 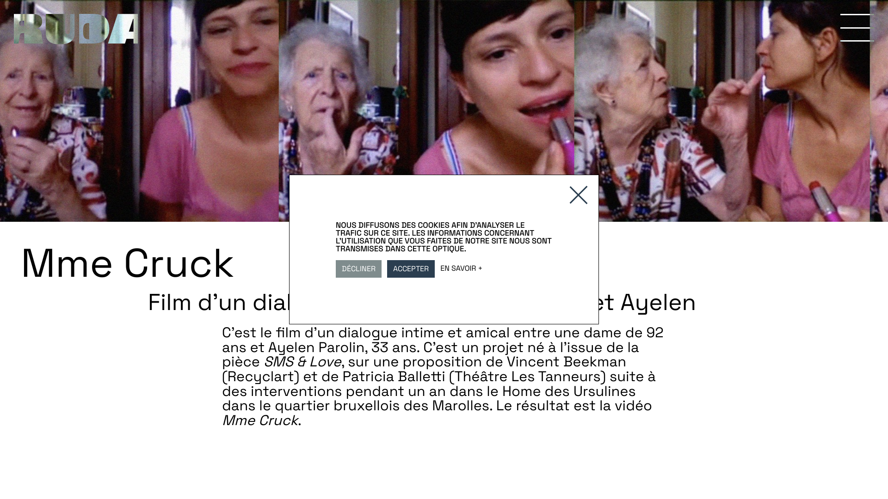 I want to click on EN SAVOIR +, so click(x=462, y=268).